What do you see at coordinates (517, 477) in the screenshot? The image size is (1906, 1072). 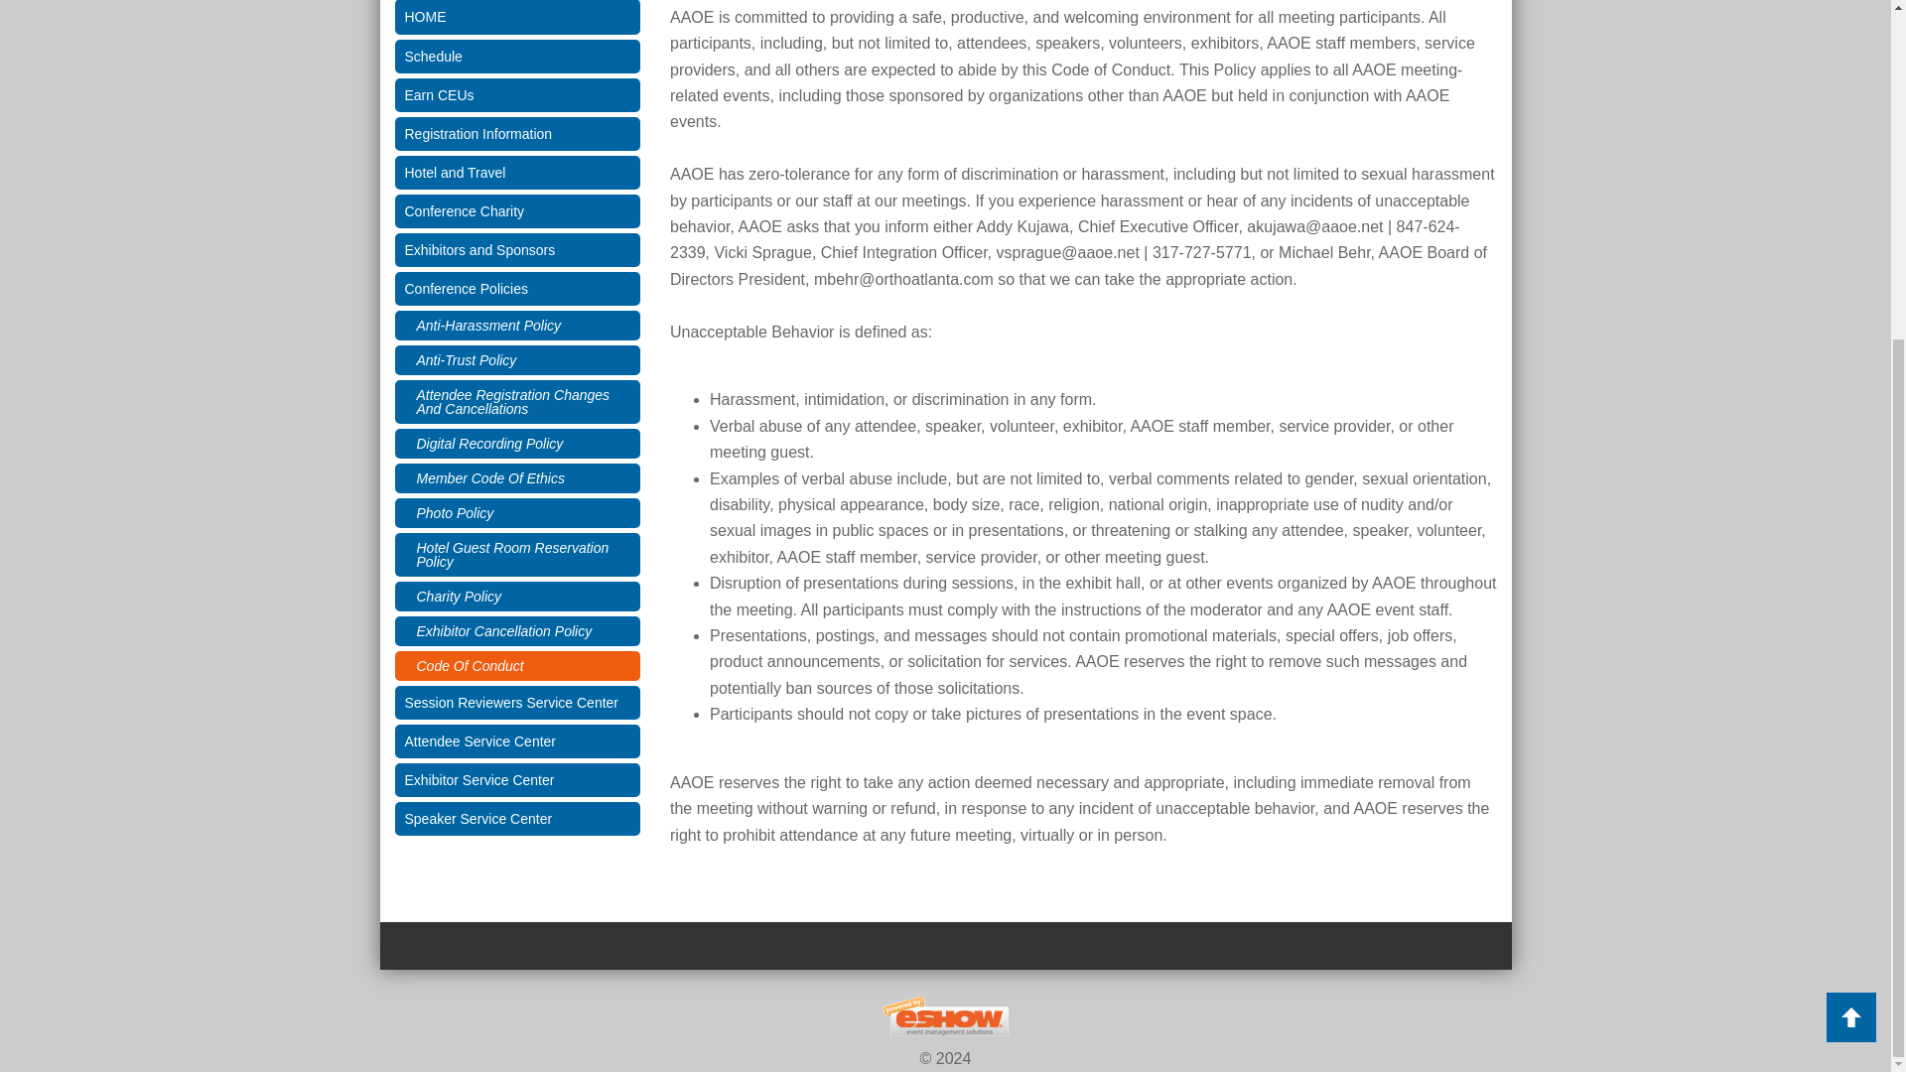 I see `Member Code Of Ethics` at bounding box center [517, 477].